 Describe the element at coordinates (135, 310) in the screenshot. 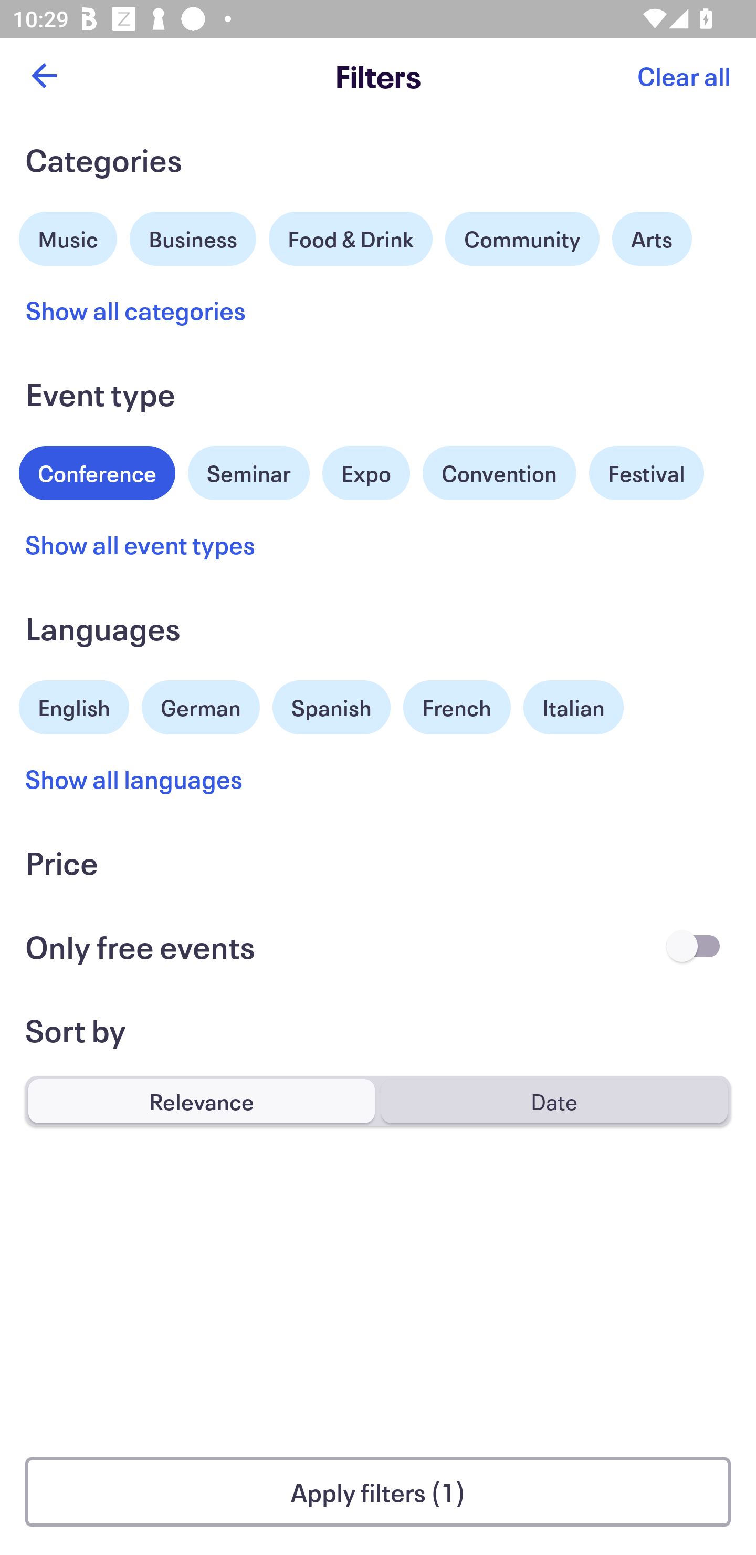

I see `Show all categories` at that location.